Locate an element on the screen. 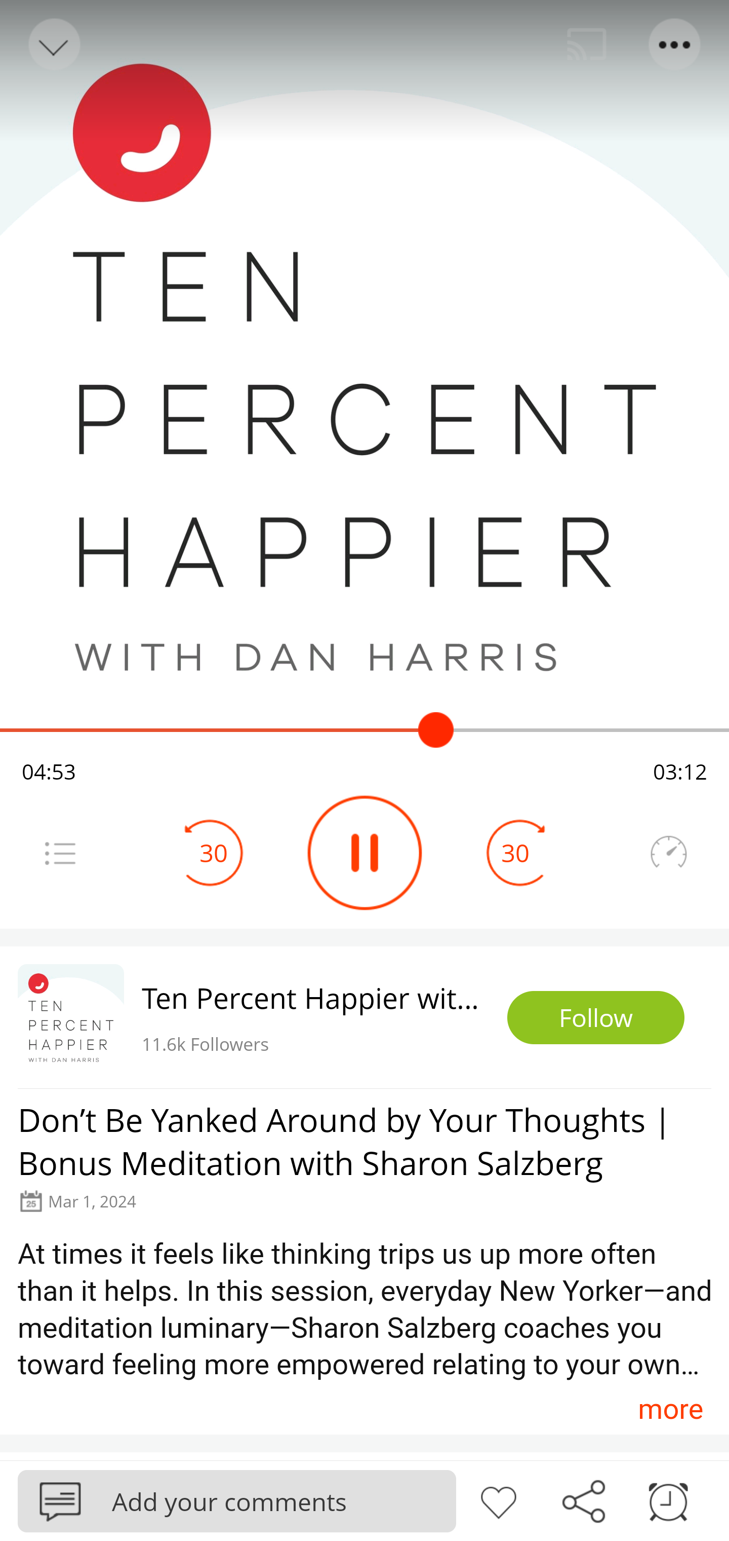 The image size is (729, 1541). Sleep timer is located at coordinates (668, 1500).